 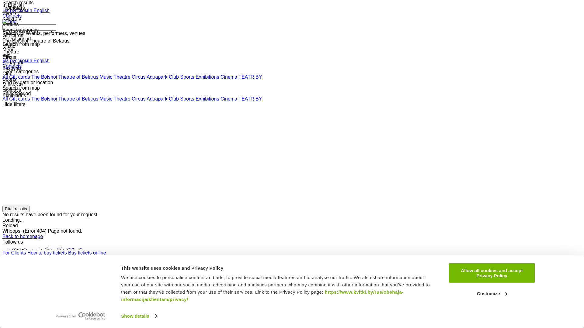 What do you see at coordinates (15, 253) in the screenshot?
I see `For Clients` at bounding box center [15, 253].